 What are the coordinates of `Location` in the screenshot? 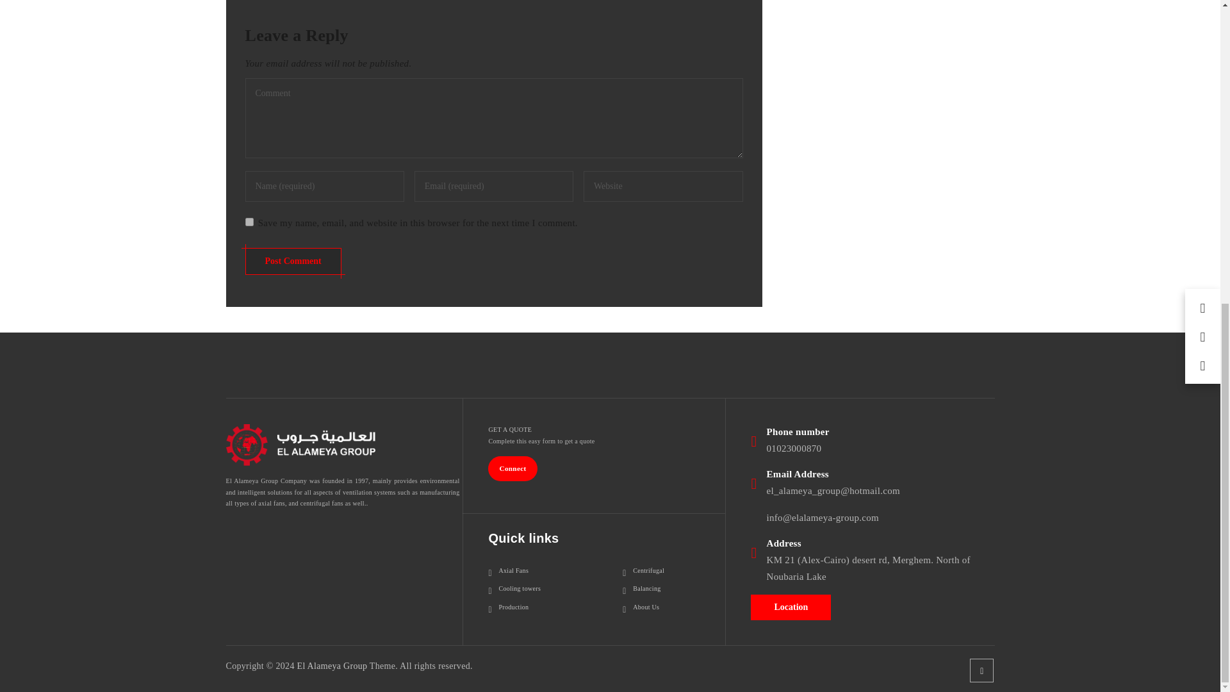 It's located at (791, 606).